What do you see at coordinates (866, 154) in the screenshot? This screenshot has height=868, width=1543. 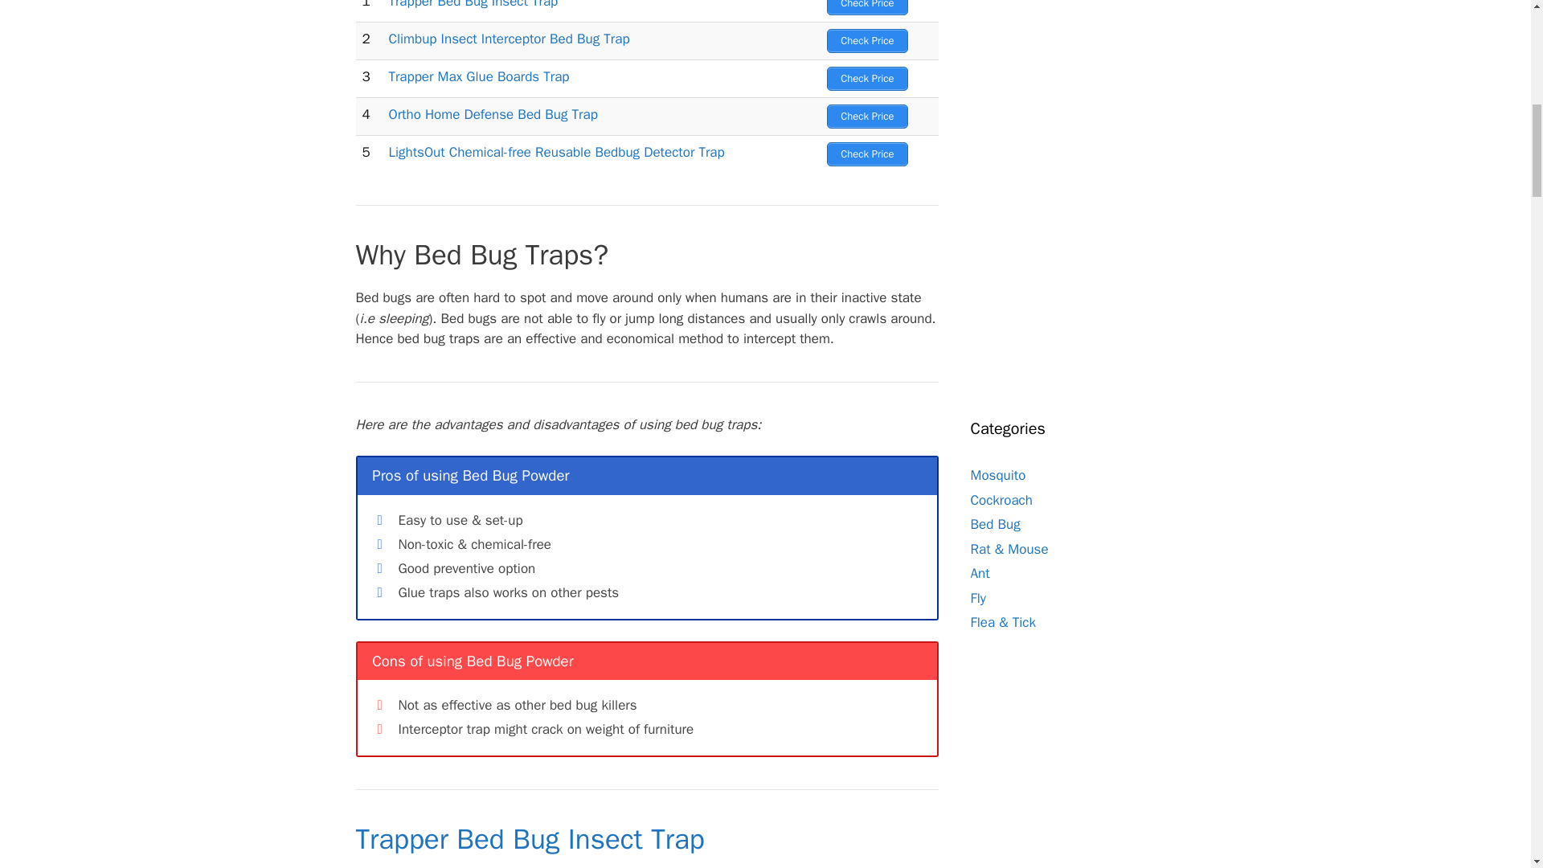 I see `Check Price` at bounding box center [866, 154].